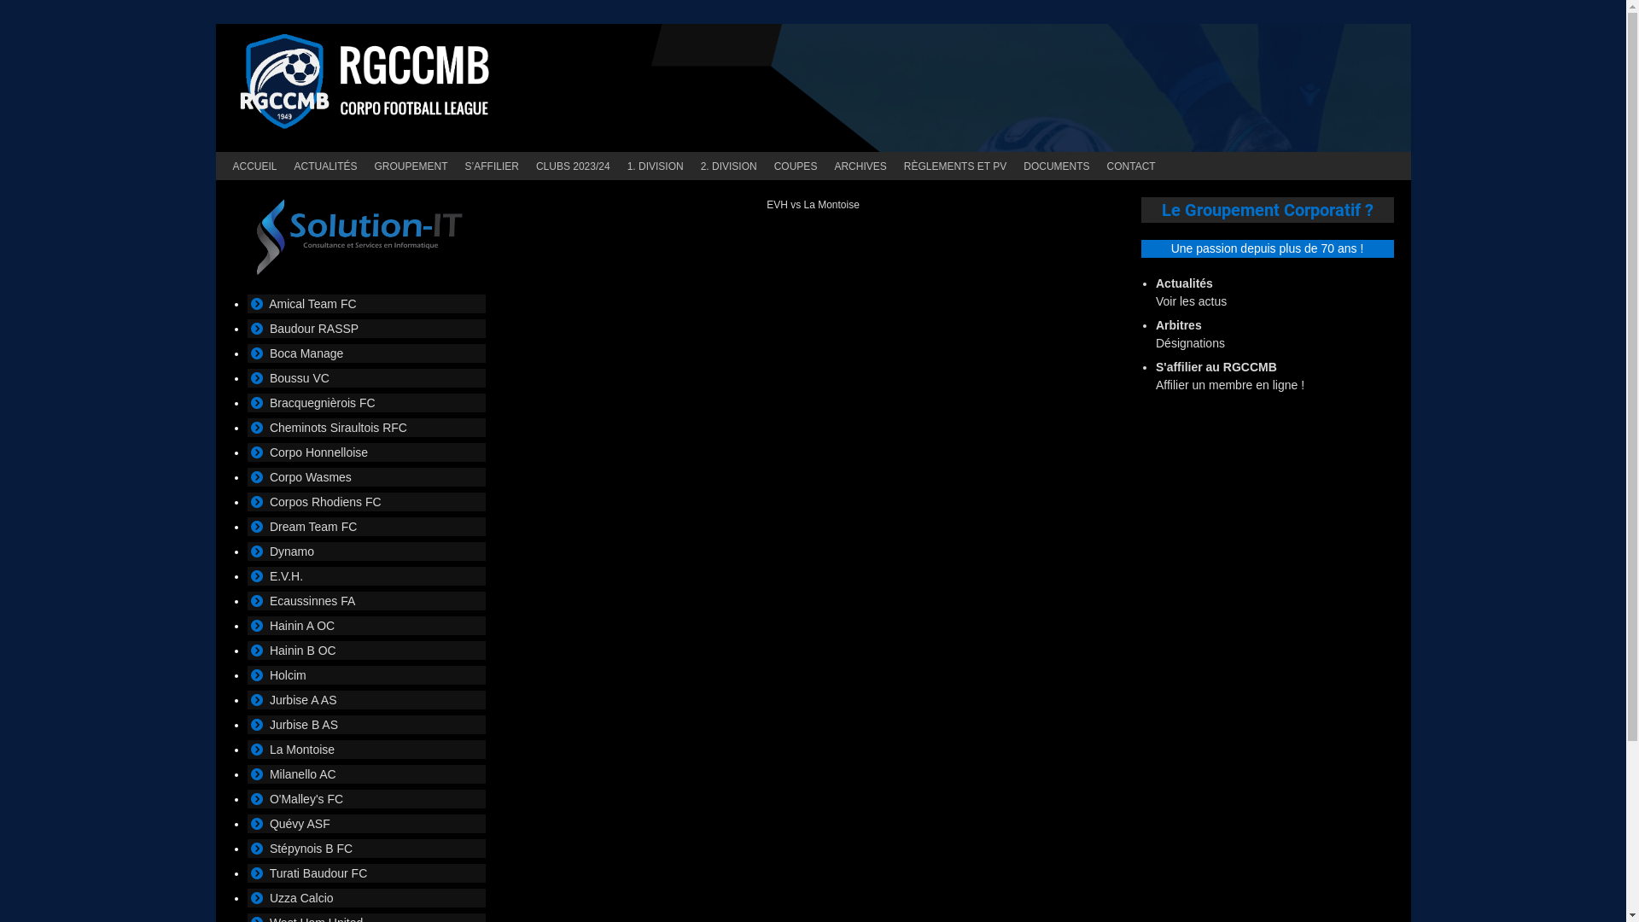 The height and width of the screenshot is (922, 1639). What do you see at coordinates (313, 527) in the screenshot?
I see `Dream Team FC` at bounding box center [313, 527].